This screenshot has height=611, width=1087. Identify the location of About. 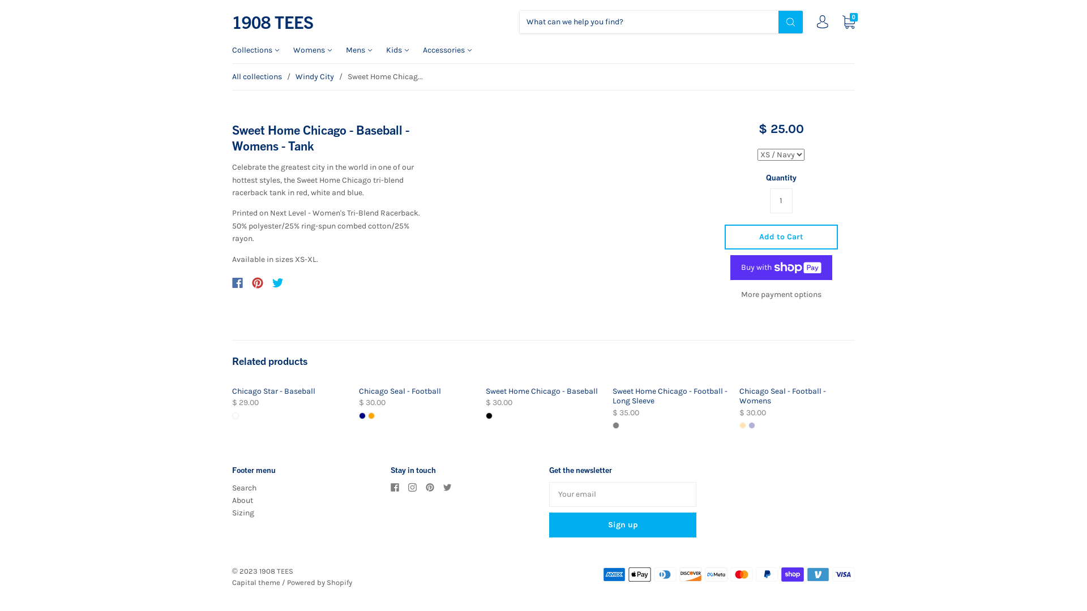
(242, 500).